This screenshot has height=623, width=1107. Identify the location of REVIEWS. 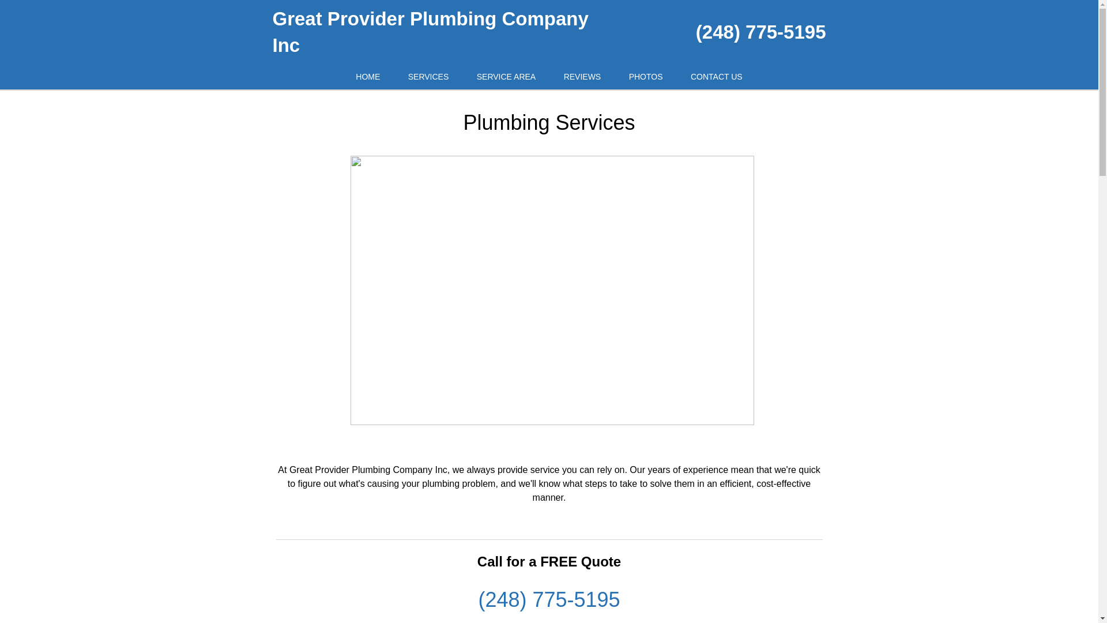
(582, 77).